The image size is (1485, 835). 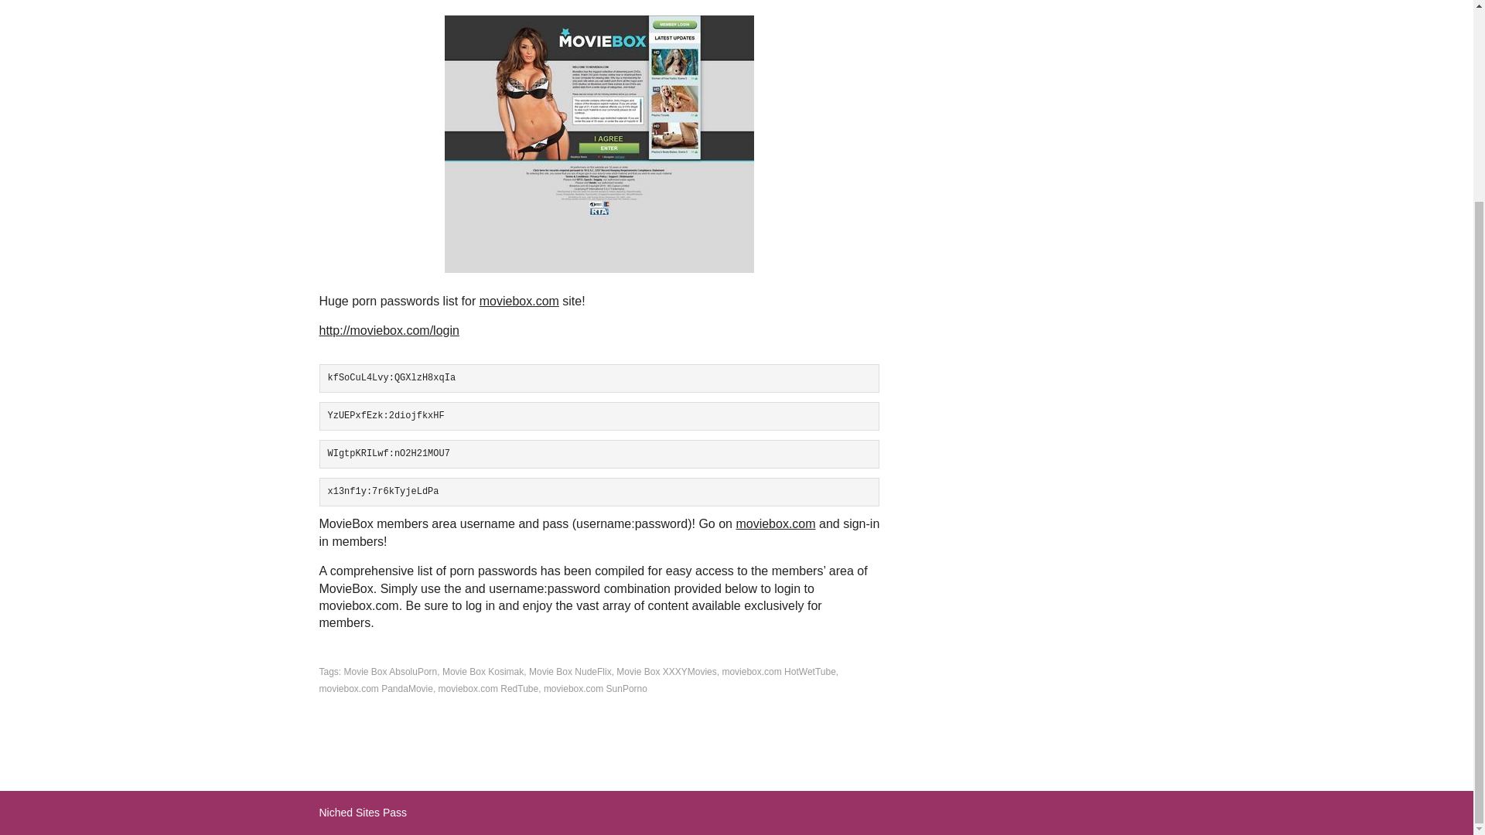 I want to click on moviebox.com HotWetTube, so click(x=778, y=671).